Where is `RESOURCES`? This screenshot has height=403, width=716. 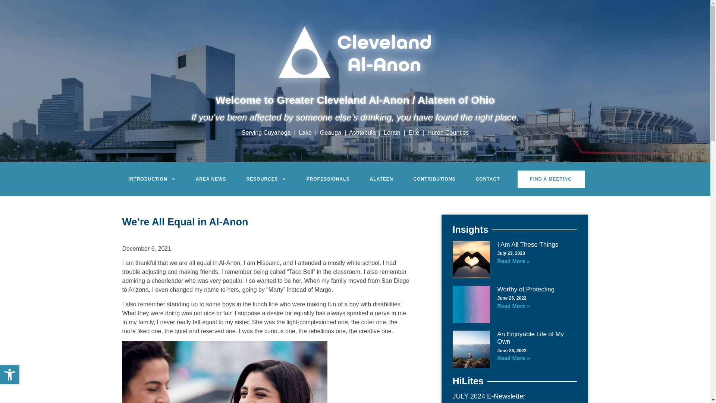 RESOURCES is located at coordinates (266, 179).